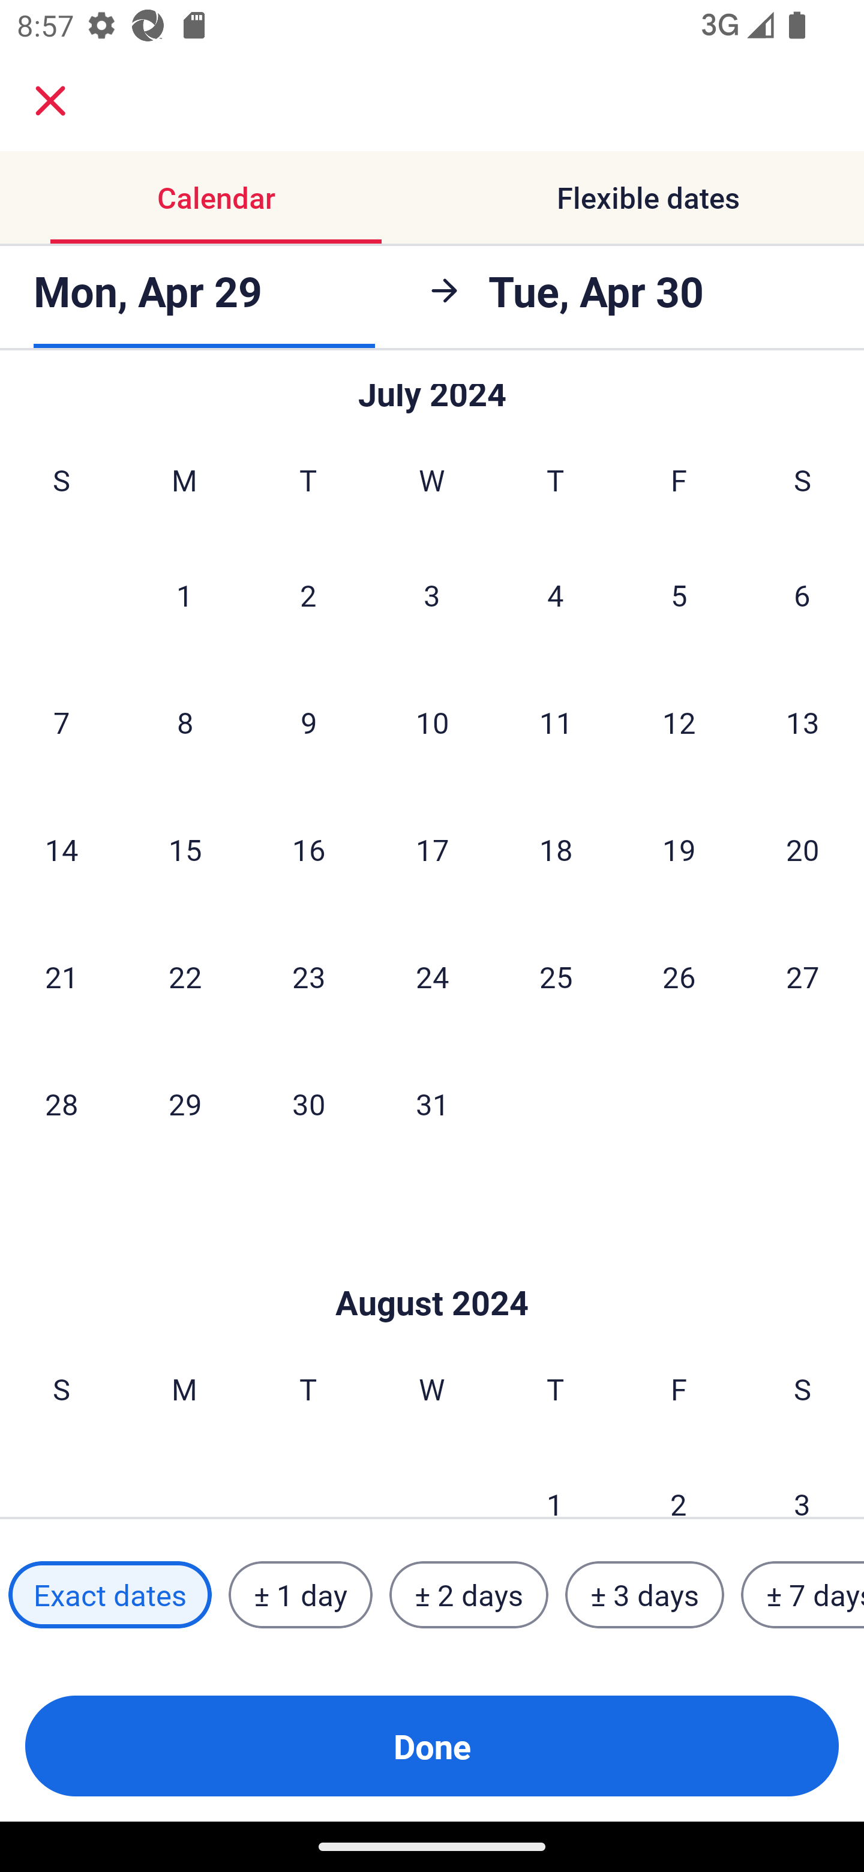  What do you see at coordinates (556, 976) in the screenshot?
I see `25 Thursday, July 25, 2024` at bounding box center [556, 976].